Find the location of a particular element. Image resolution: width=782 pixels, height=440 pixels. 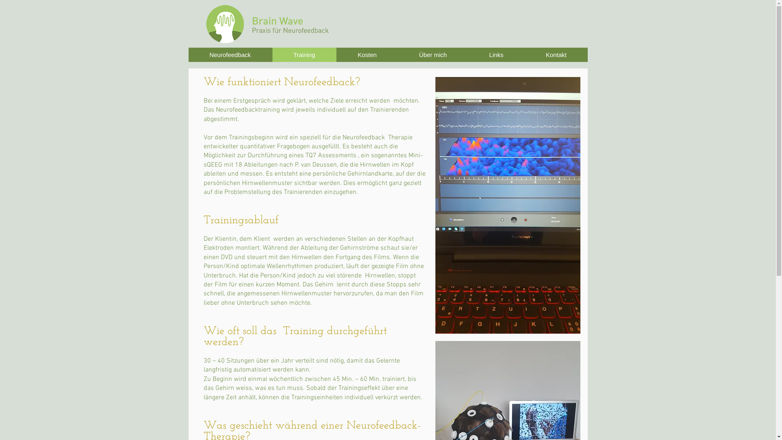

Links is located at coordinates (496, 55).